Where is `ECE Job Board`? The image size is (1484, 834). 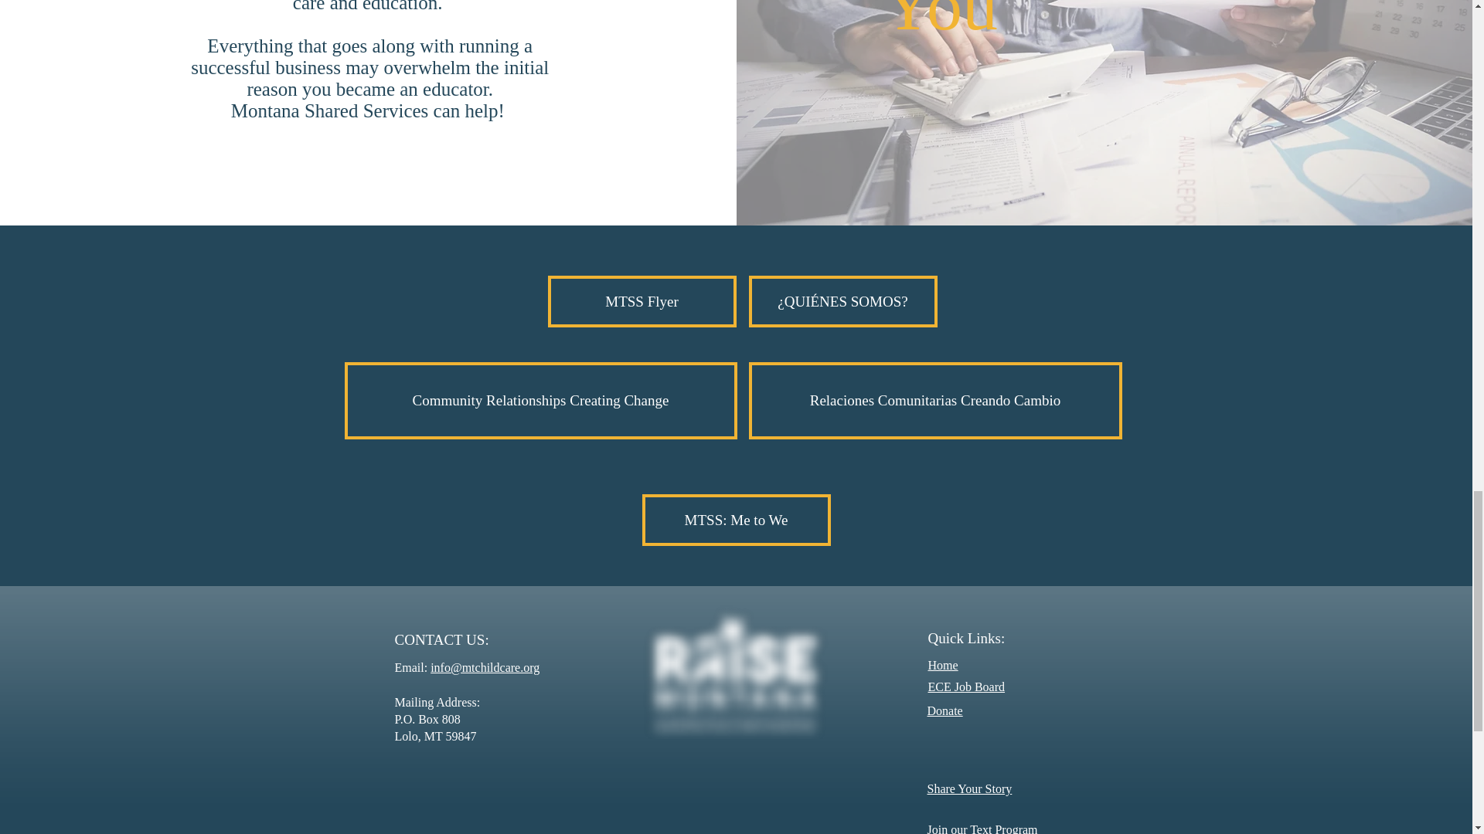 ECE Job Board is located at coordinates (966, 687).